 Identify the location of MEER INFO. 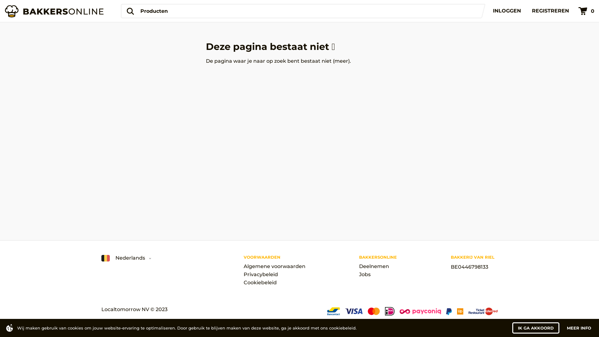
(579, 328).